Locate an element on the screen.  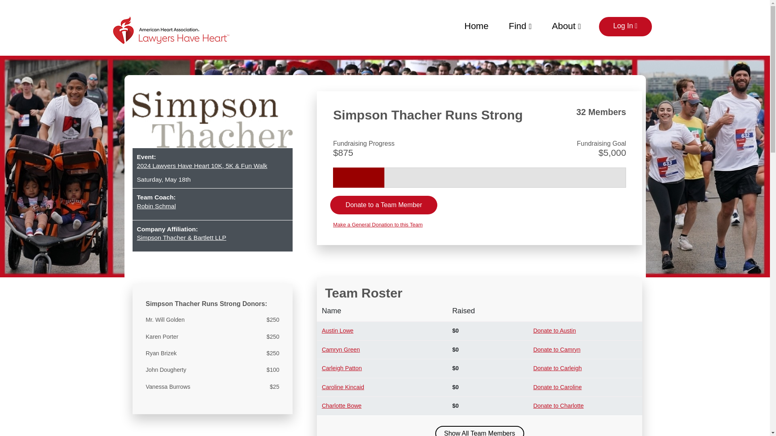
Camryn Green is located at coordinates (341, 349).